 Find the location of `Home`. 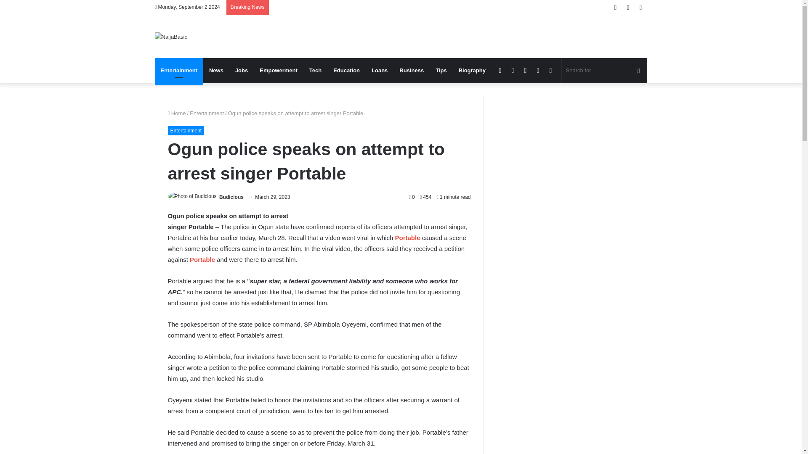

Home is located at coordinates (176, 113).